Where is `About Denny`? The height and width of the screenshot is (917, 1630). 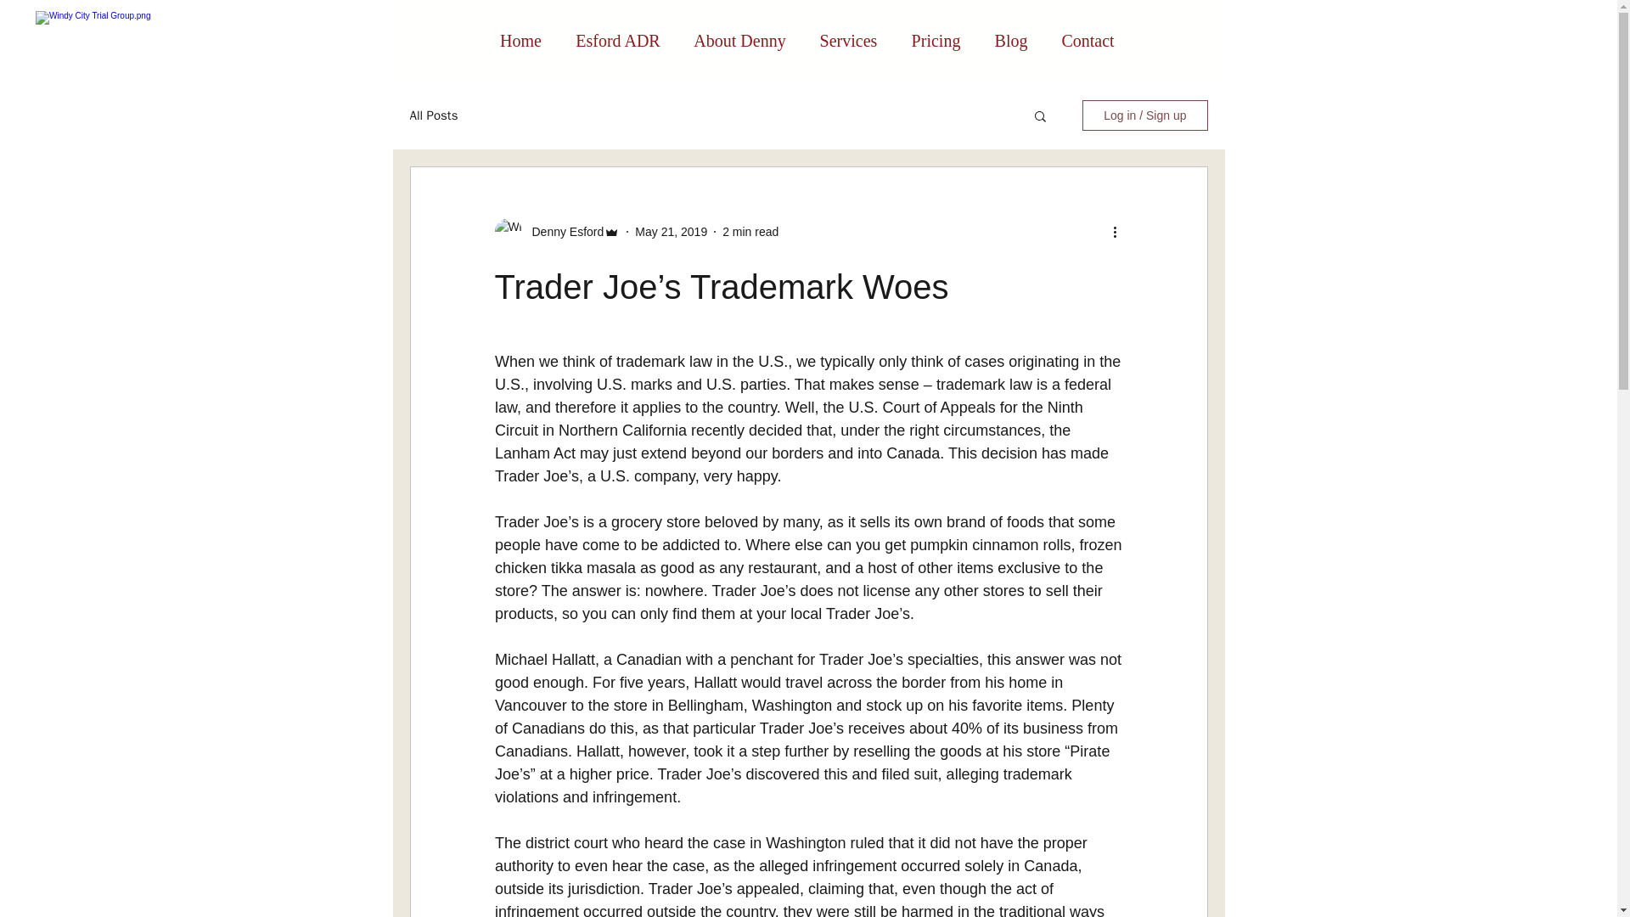
About Denny is located at coordinates (740, 41).